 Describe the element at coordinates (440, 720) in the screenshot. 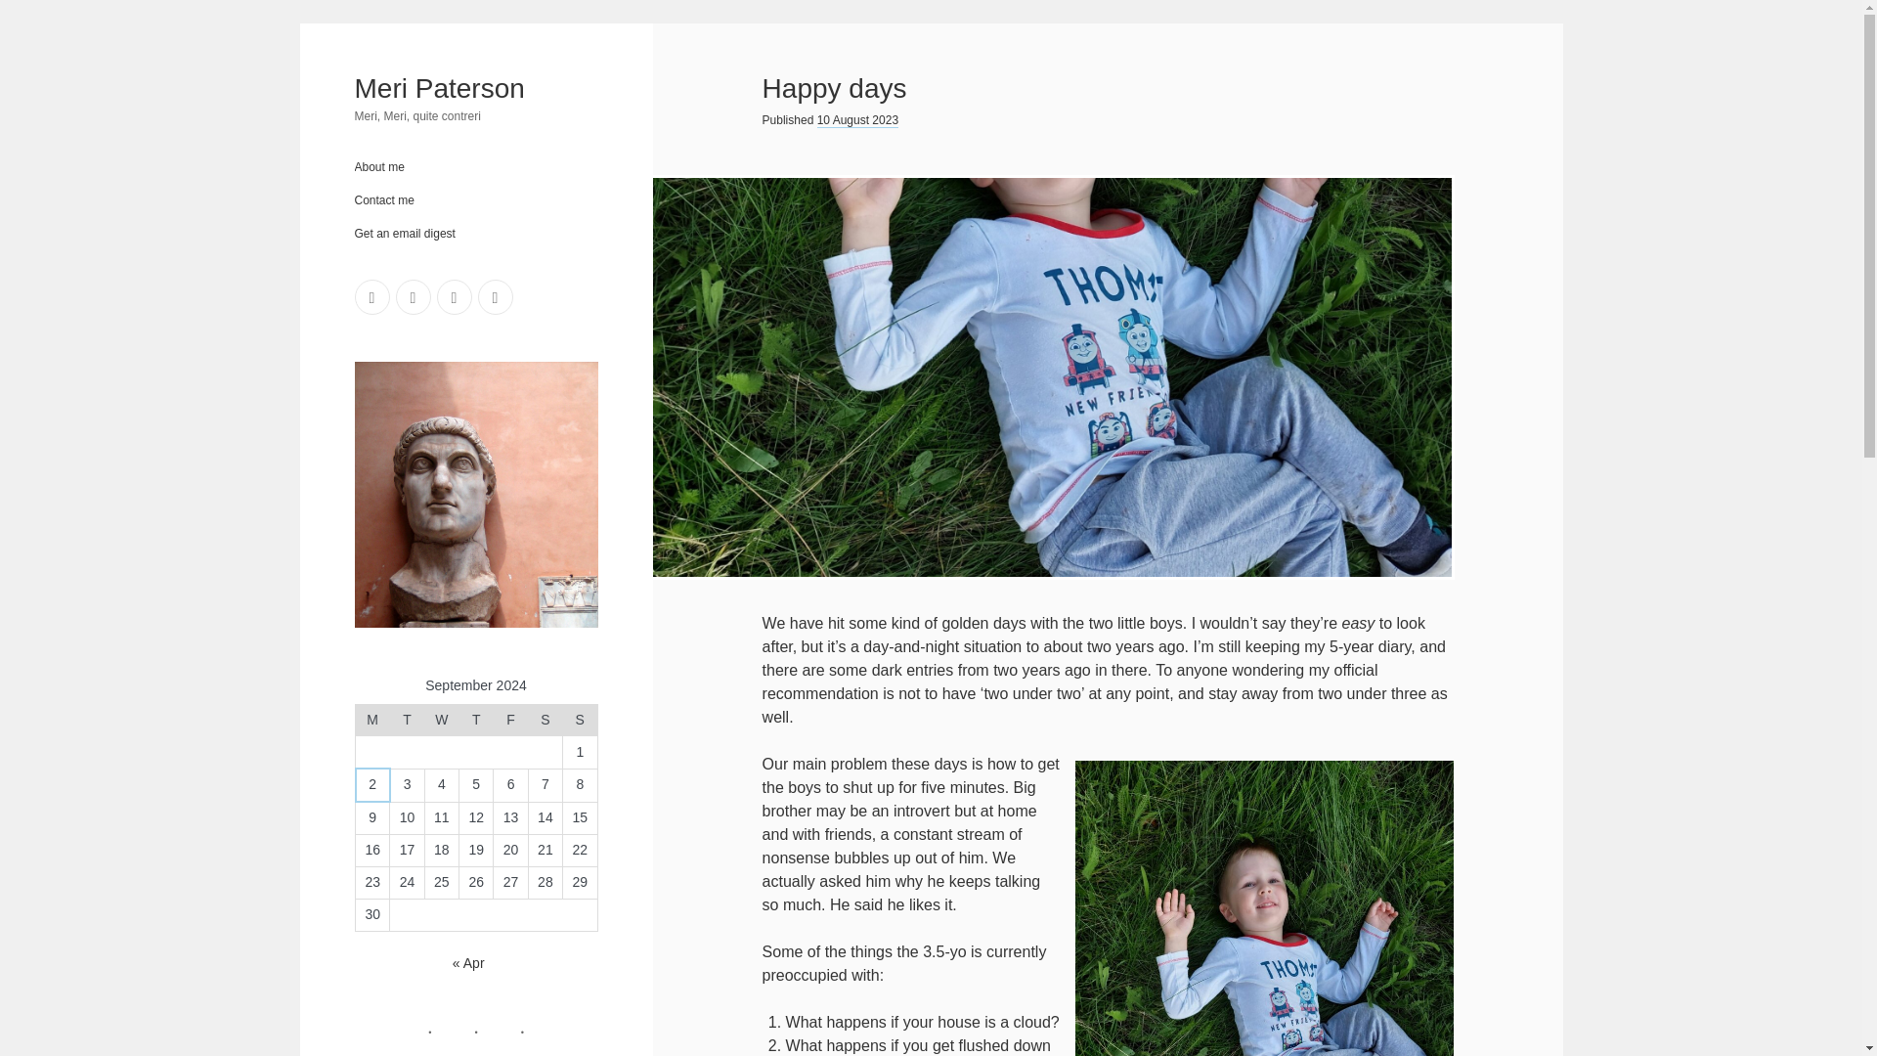

I see `Wednesday` at that location.